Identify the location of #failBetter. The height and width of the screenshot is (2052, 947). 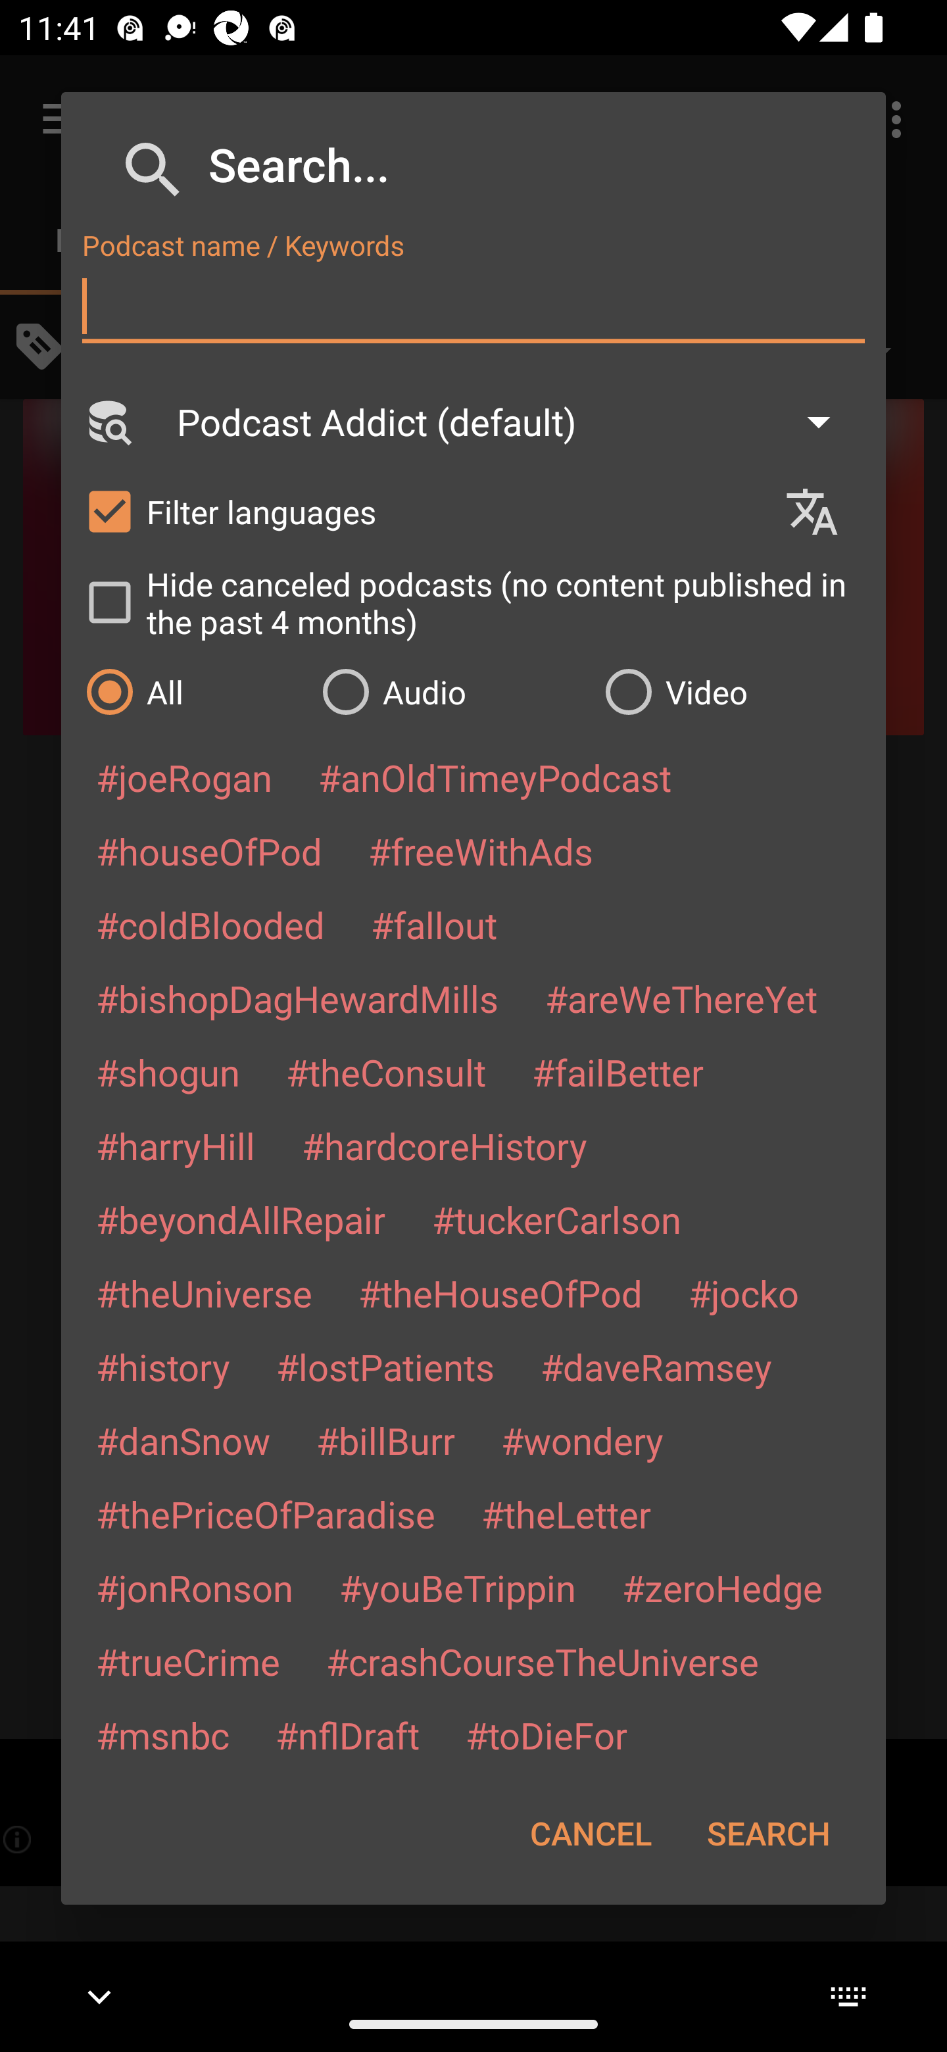
(618, 1072).